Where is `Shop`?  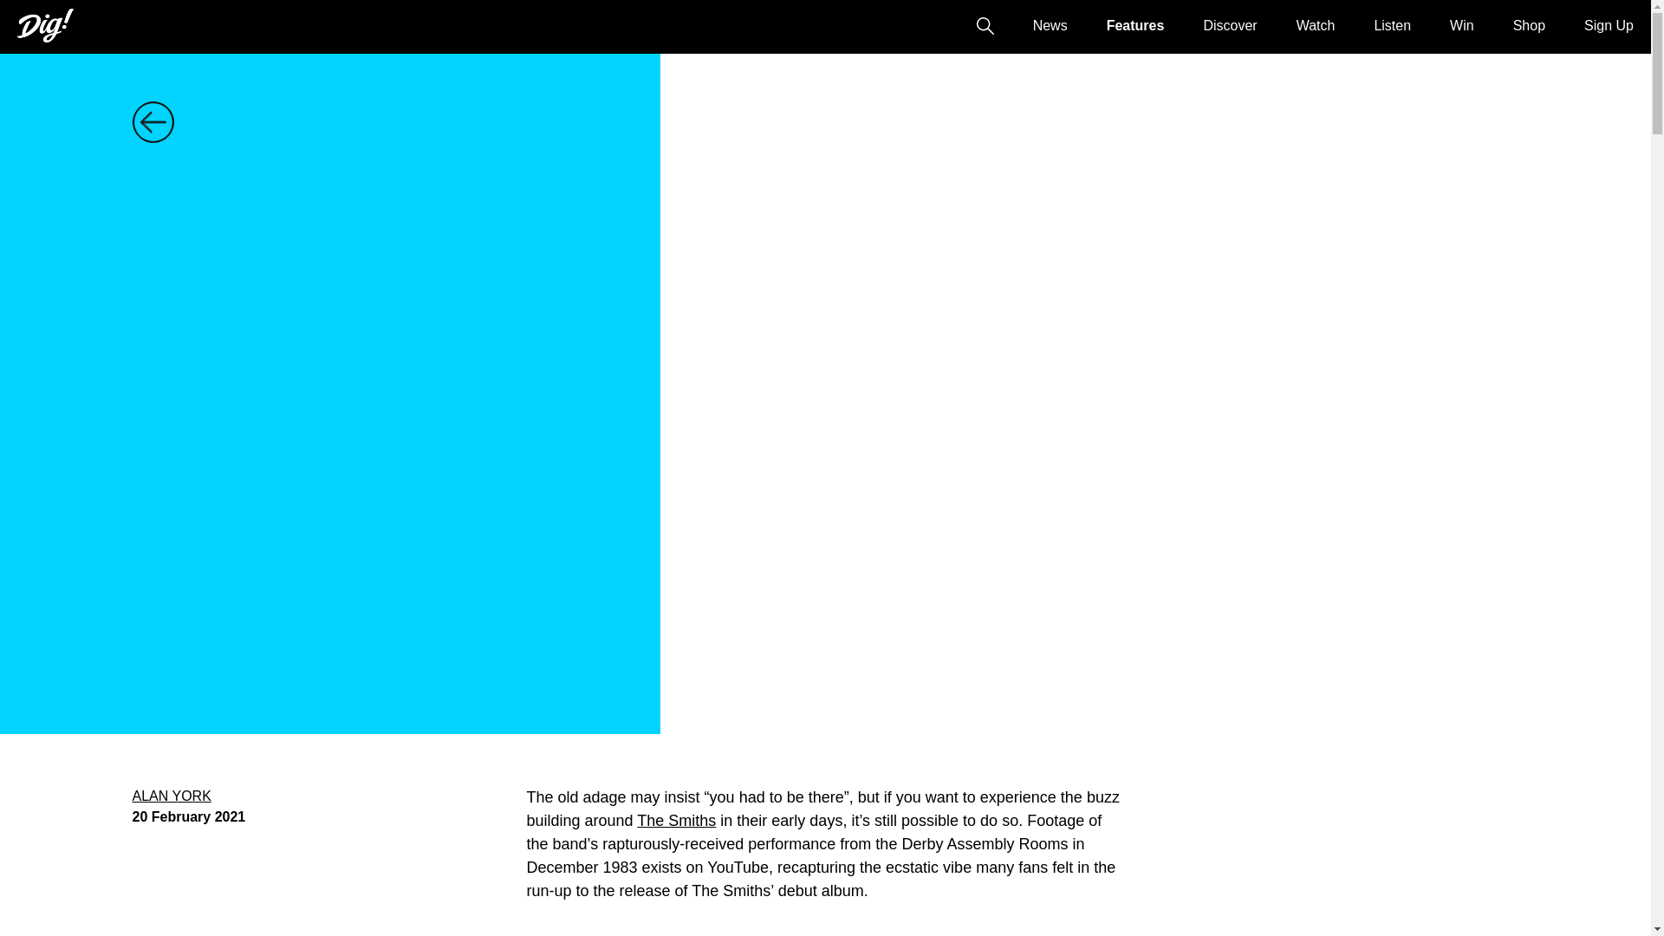 Shop is located at coordinates (1529, 24).